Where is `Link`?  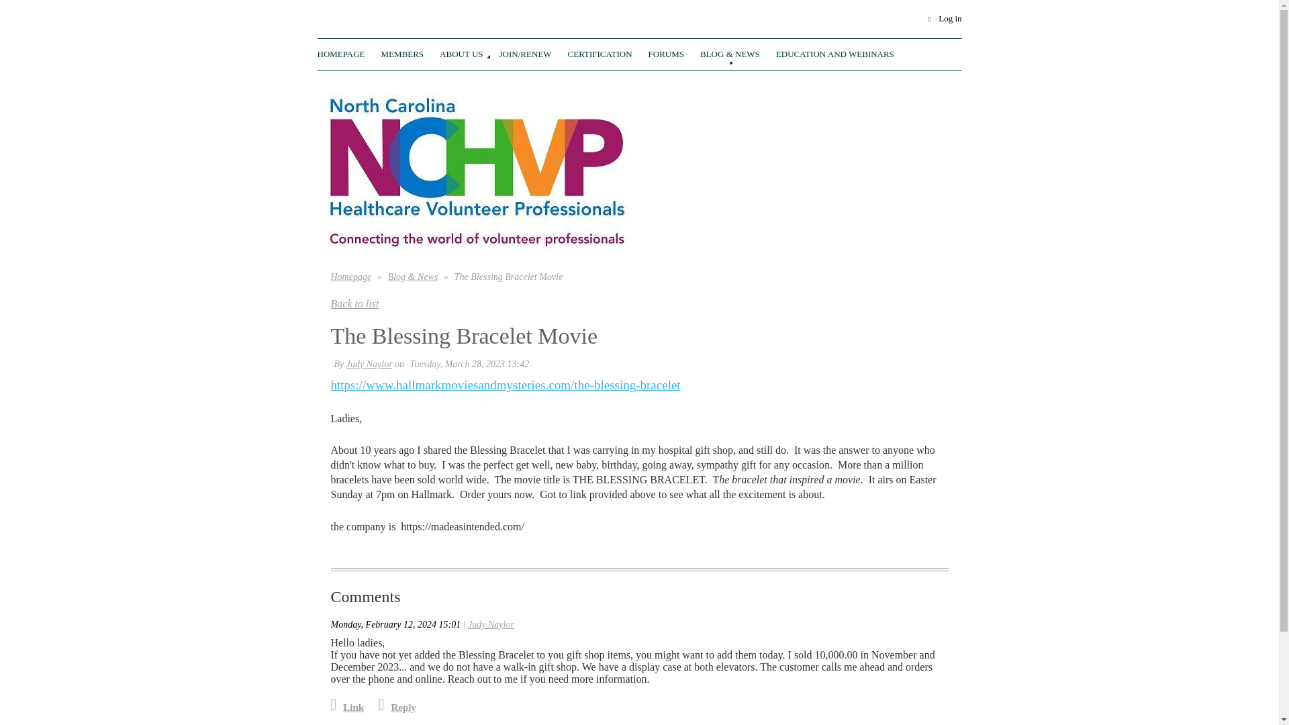
Link is located at coordinates (346, 708).